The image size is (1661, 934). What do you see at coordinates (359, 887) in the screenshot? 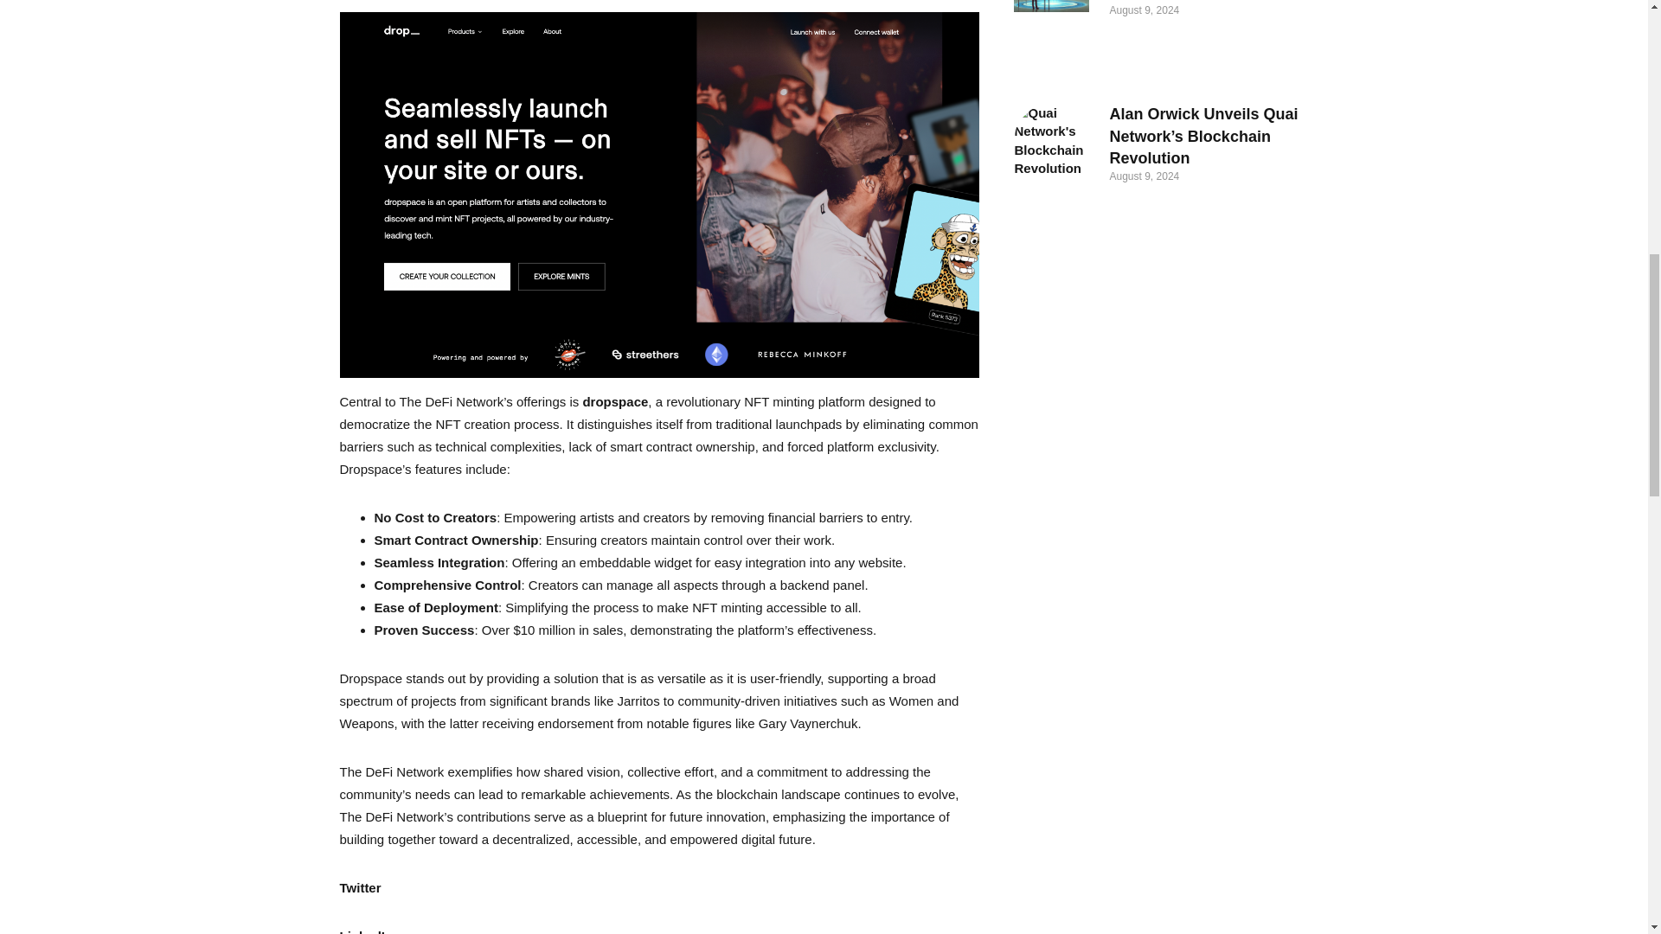
I see `Twitter` at bounding box center [359, 887].